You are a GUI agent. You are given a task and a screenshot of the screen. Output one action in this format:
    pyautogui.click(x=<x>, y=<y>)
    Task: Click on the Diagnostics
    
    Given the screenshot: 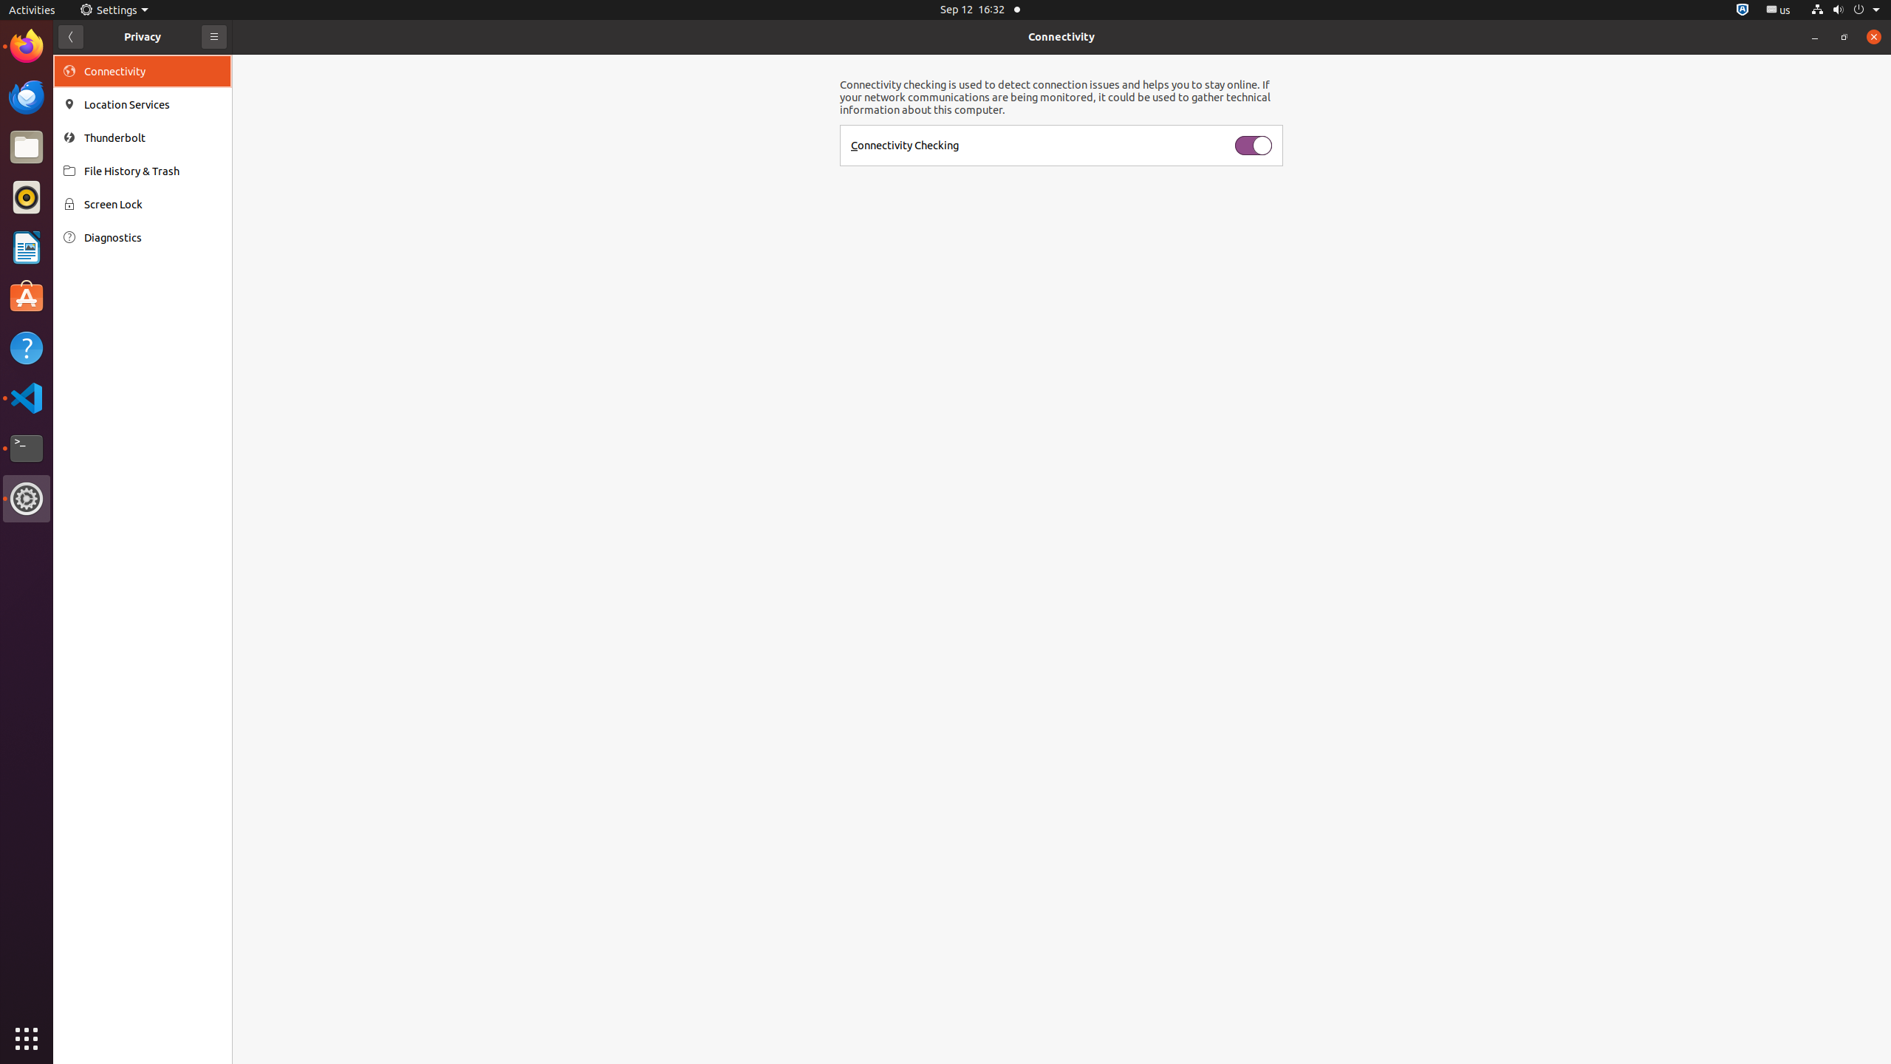 What is the action you would take?
    pyautogui.click(x=153, y=238)
    